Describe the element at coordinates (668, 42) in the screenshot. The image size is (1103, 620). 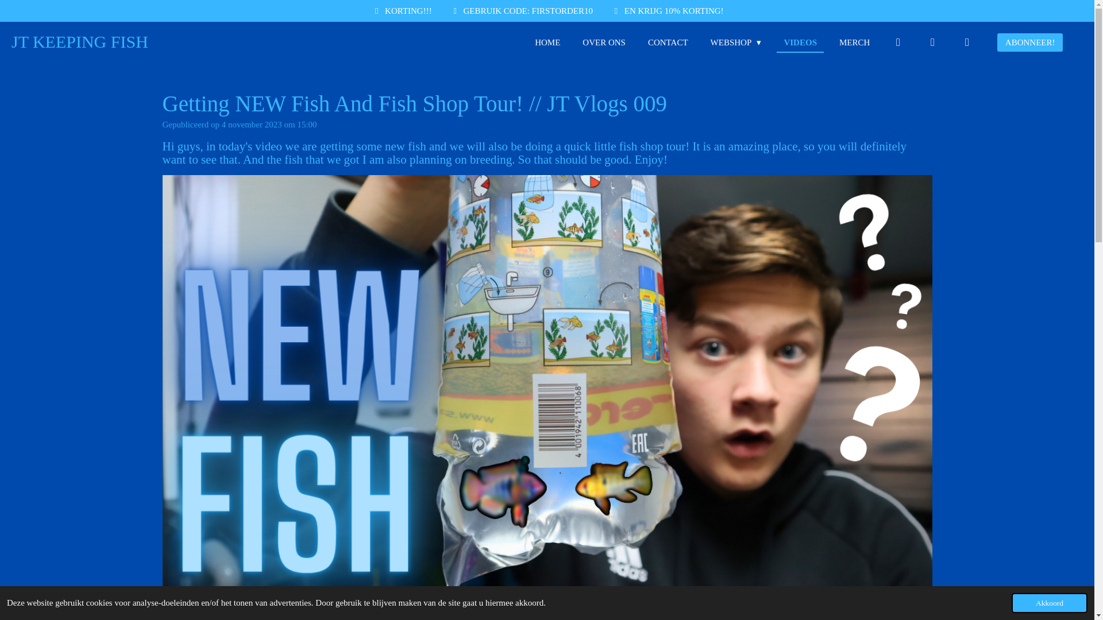
I see `CONTACT` at that location.